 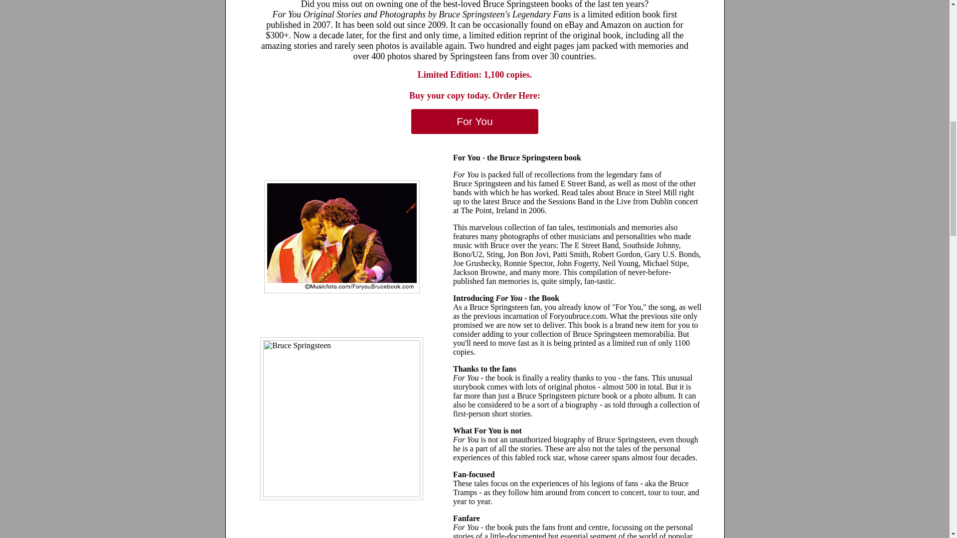 What do you see at coordinates (475, 122) in the screenshot?
I see `Order your copy today` at bounding box center [475, 122].